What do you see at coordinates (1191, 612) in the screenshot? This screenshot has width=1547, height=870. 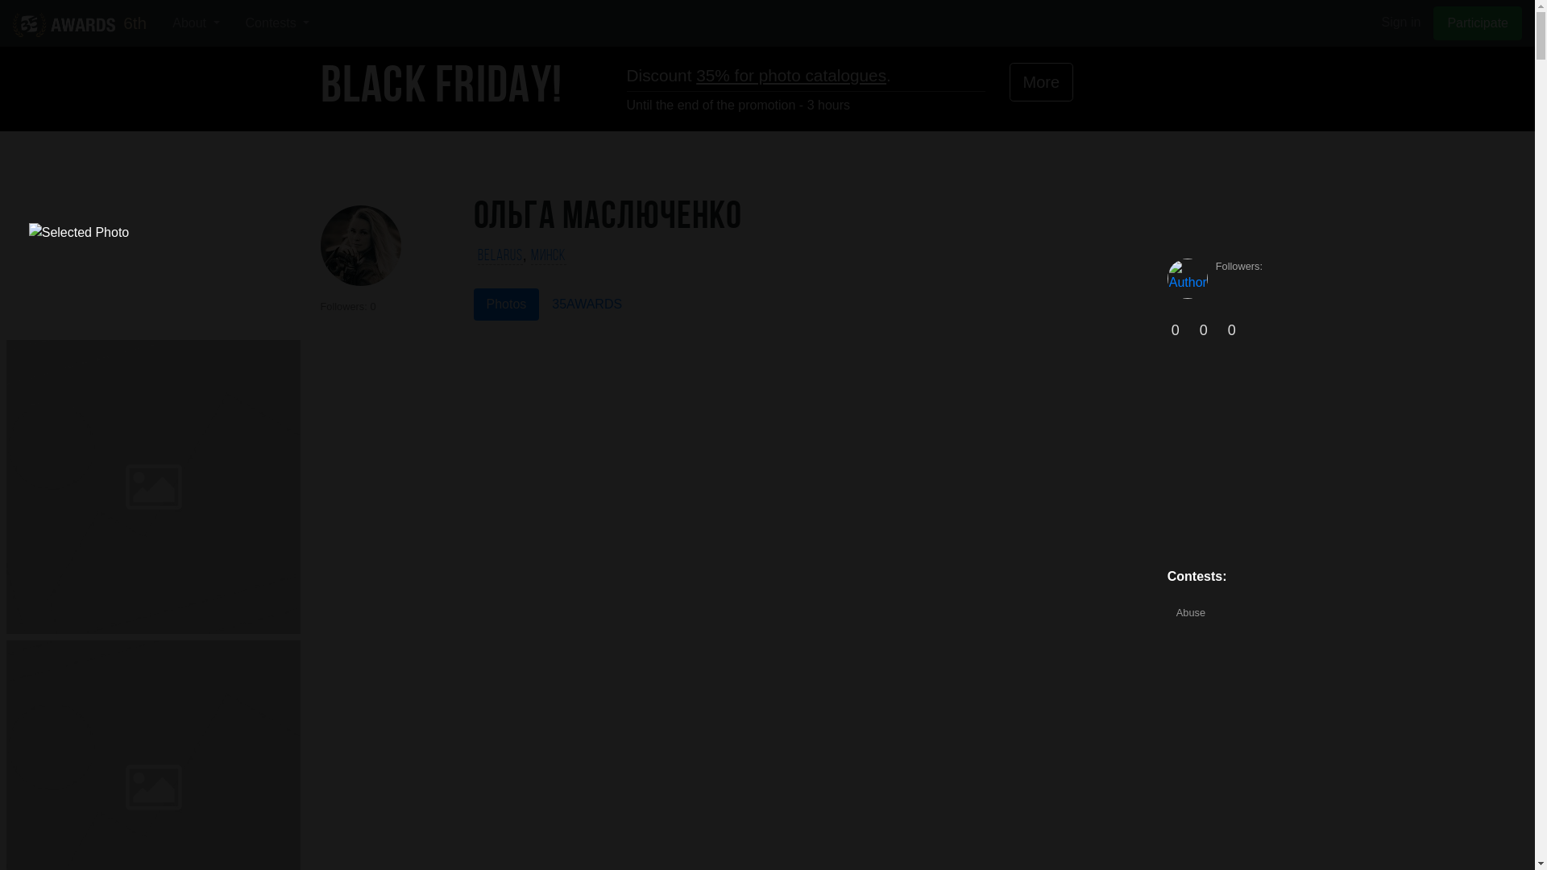 I see `Abuse` at bounding box center [1191, 612].